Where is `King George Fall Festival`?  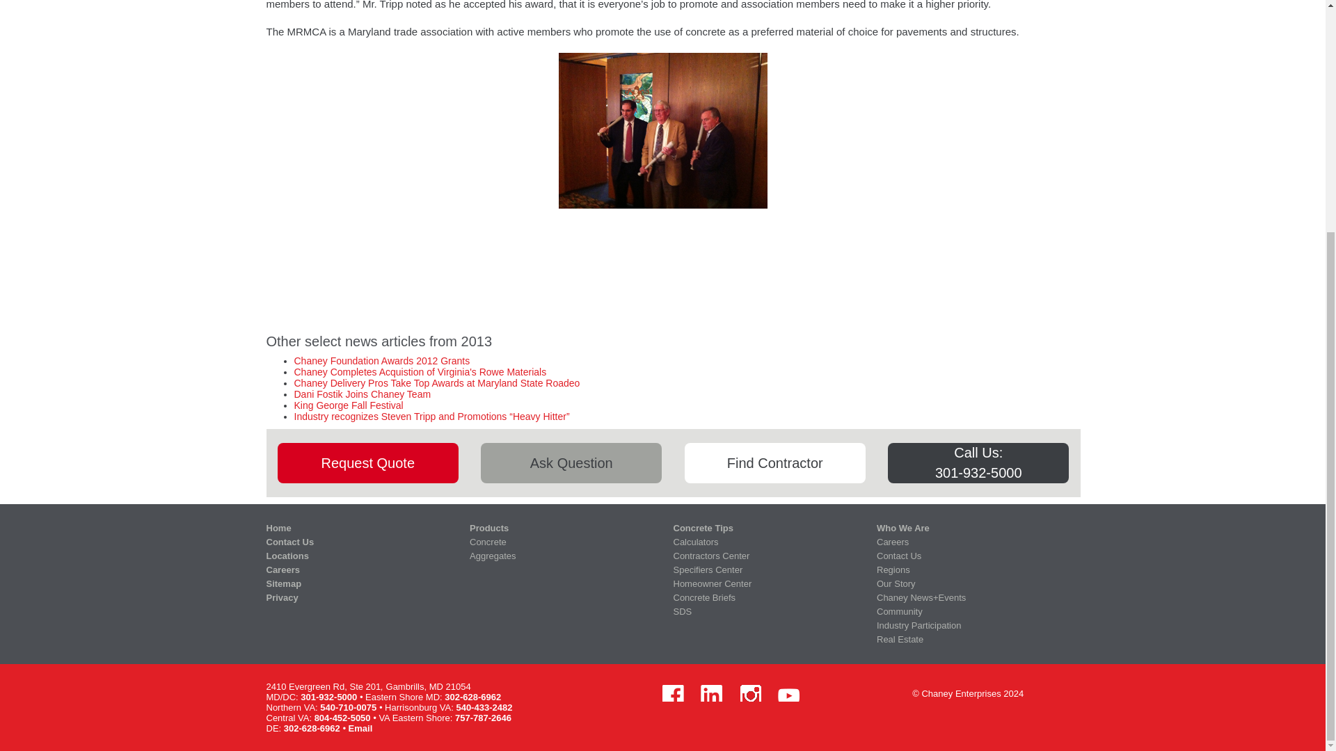 King George Fall Festival is located at coordinates (348, 405).